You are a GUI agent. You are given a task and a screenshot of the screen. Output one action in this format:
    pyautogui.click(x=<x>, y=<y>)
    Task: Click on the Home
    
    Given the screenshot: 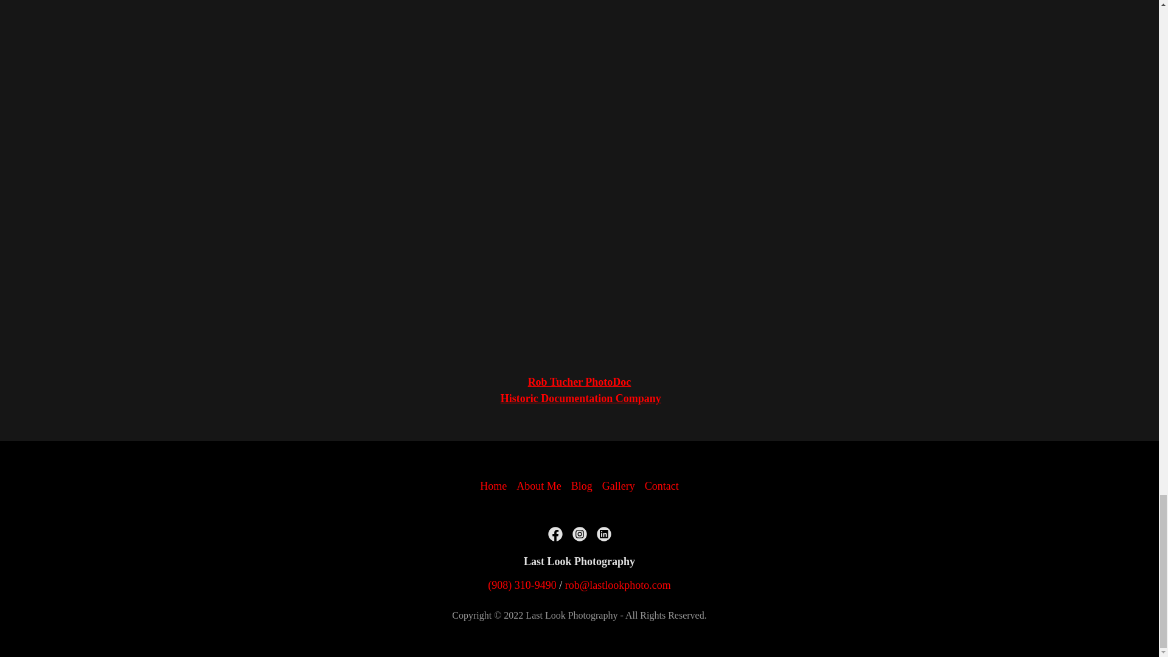 What is the action you would take?
    pyautogui.click(x=493, y=485)
    